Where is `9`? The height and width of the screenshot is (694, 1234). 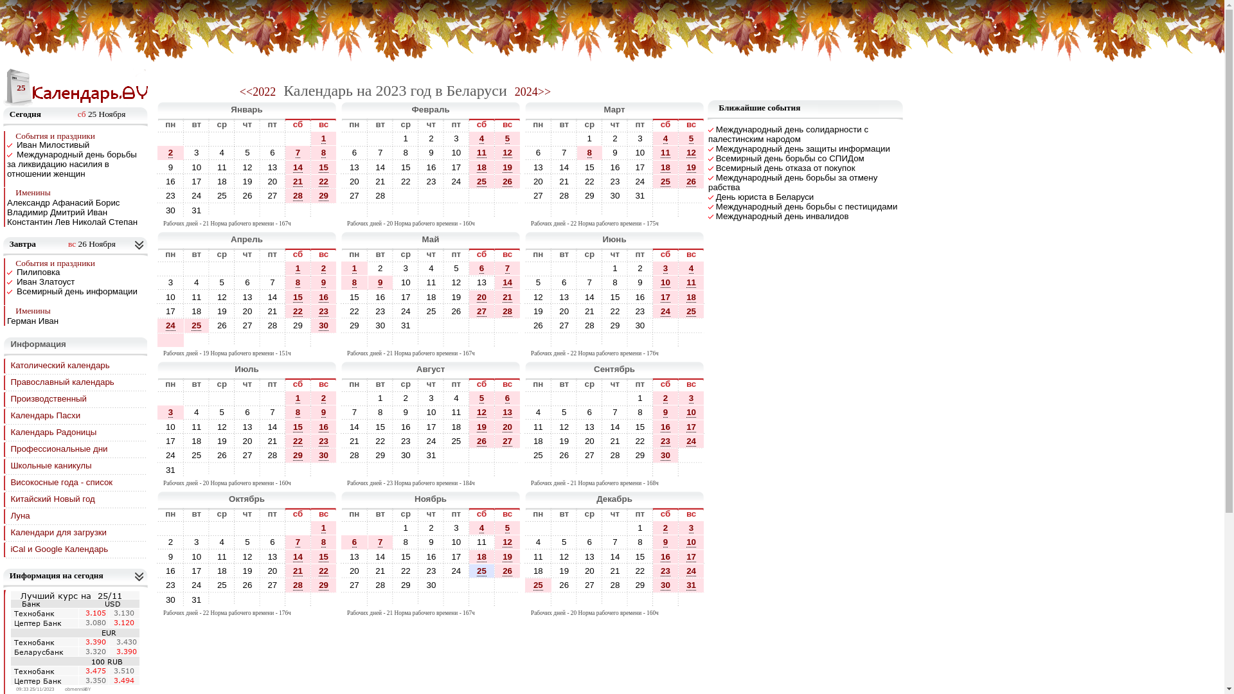 9 is located at coordinates (170, 556).